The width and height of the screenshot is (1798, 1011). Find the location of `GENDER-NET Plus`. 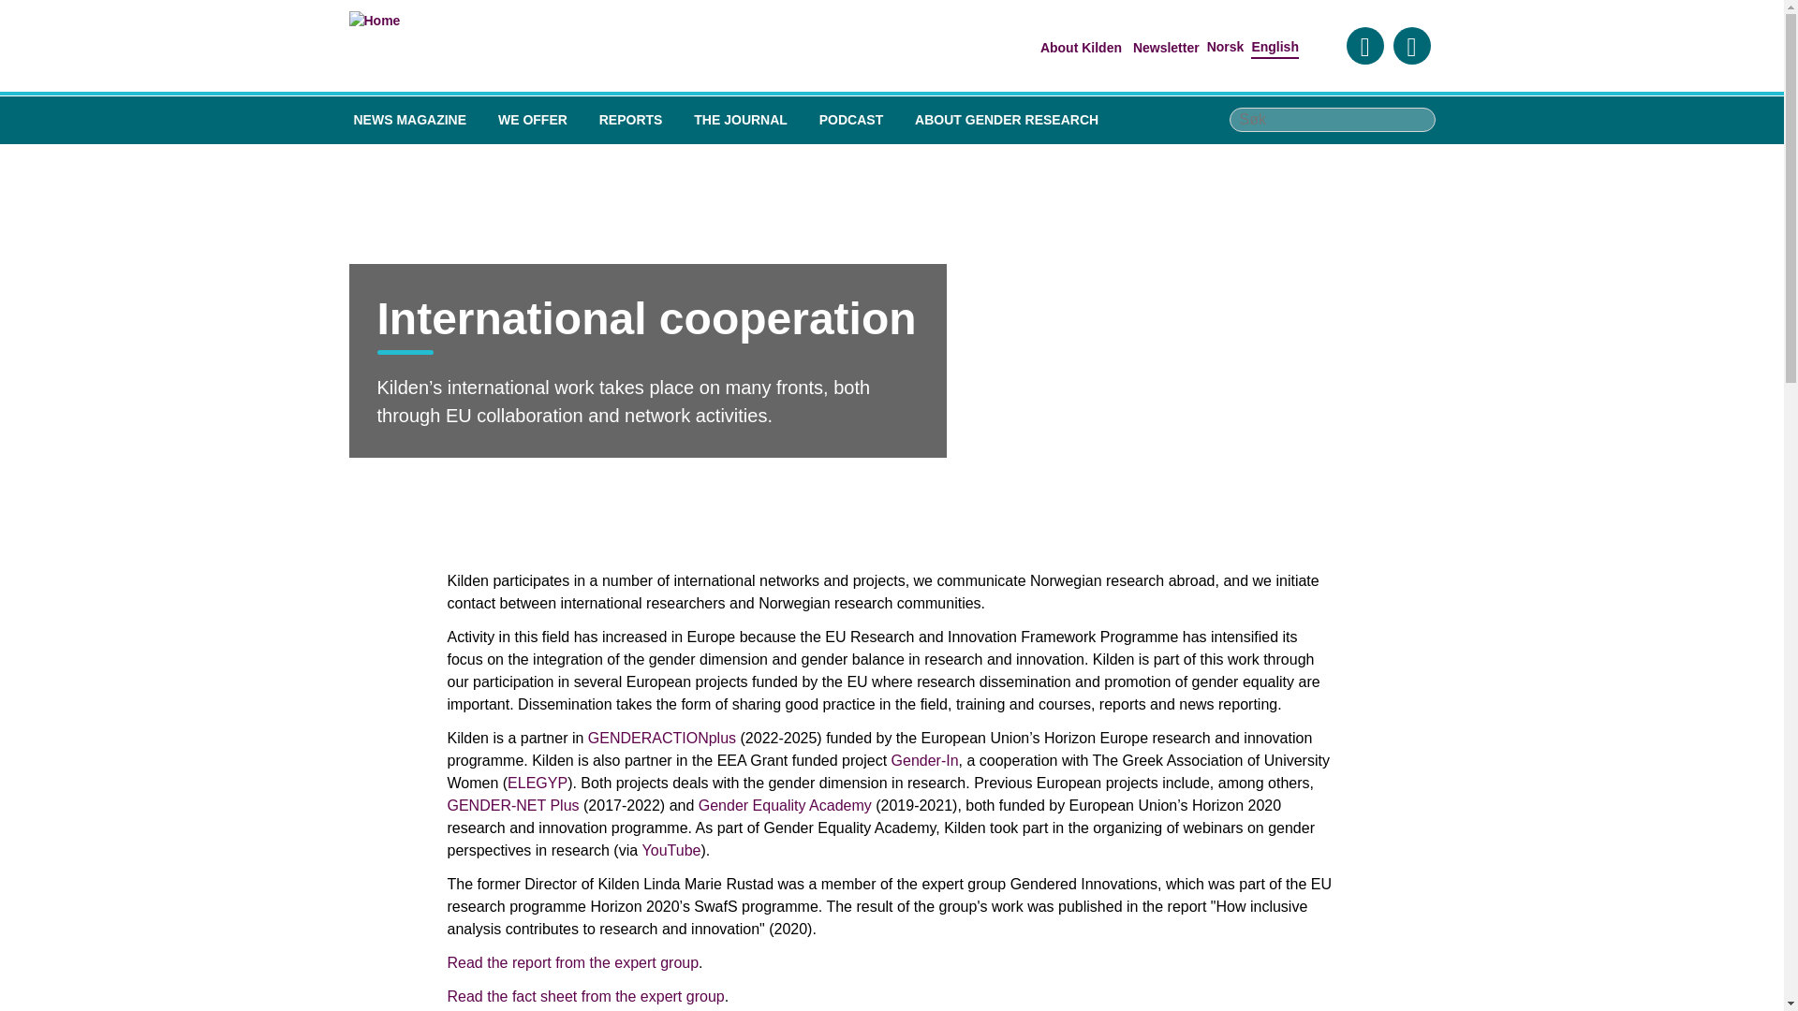

GENDER-NET Plus is located at coordinates (513, 805).